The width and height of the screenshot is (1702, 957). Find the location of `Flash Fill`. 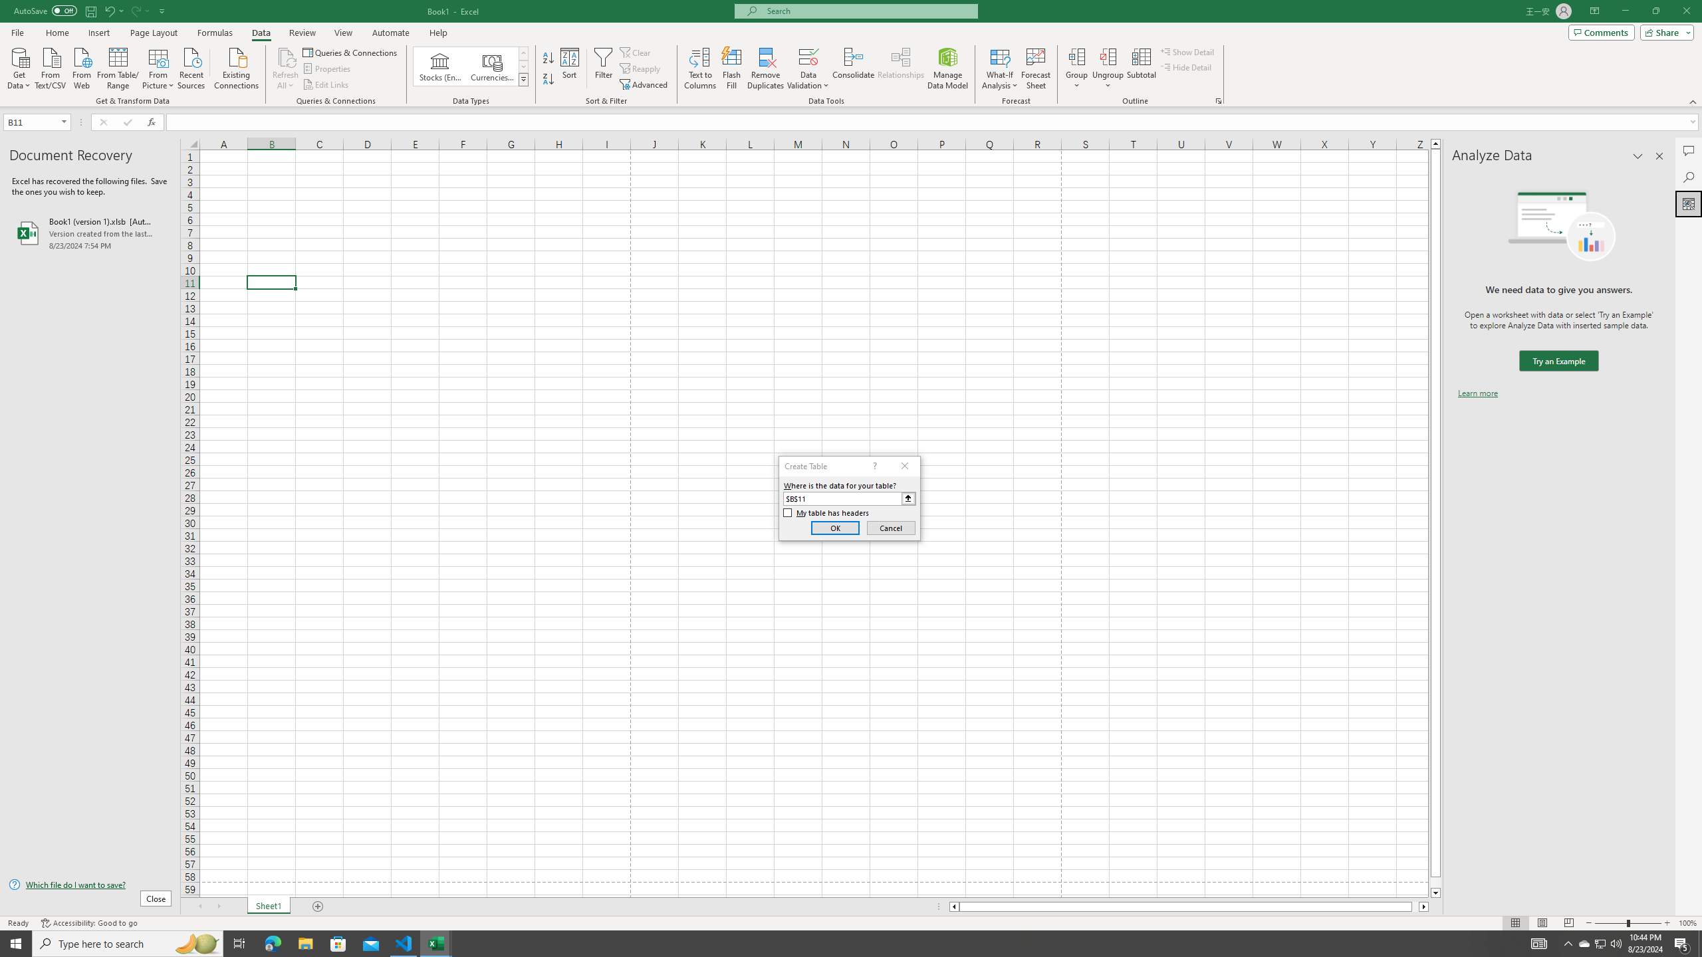

Flash Fill is located at coordinates (731, 68).